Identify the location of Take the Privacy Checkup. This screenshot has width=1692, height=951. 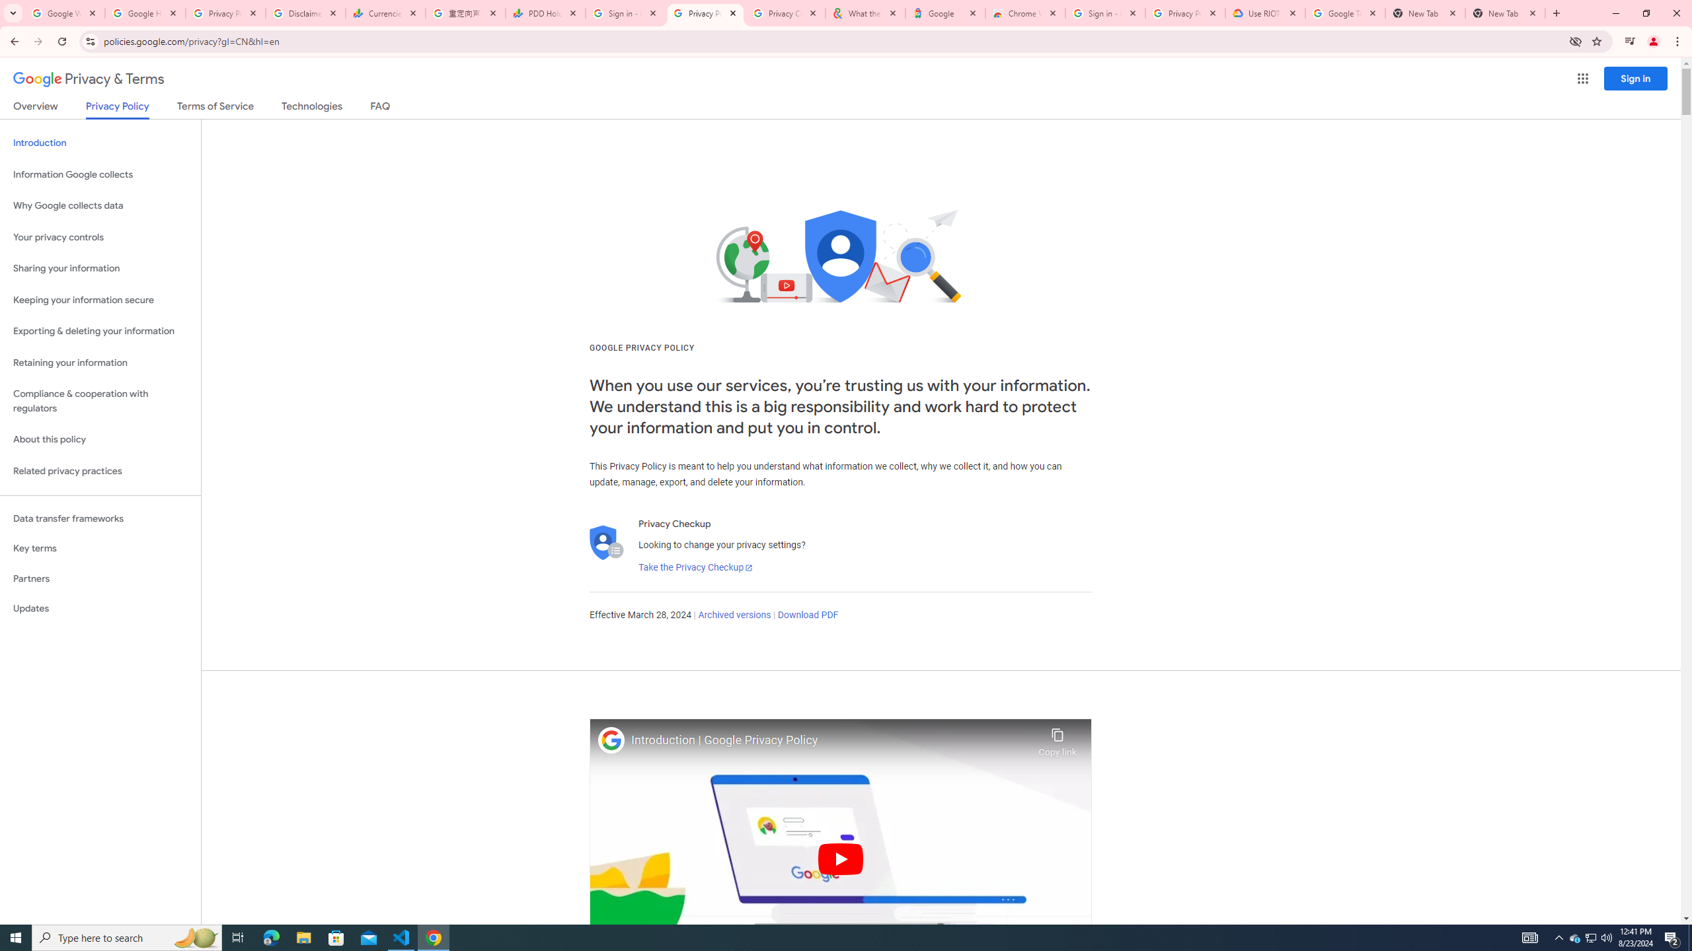
(695, 568).